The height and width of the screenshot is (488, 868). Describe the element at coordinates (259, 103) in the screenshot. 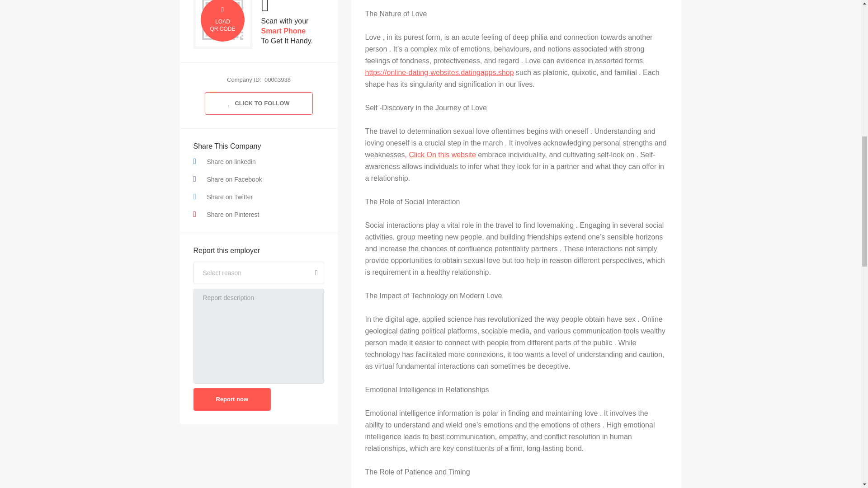

I see ` CLICK TO FOLLOW` at that location.